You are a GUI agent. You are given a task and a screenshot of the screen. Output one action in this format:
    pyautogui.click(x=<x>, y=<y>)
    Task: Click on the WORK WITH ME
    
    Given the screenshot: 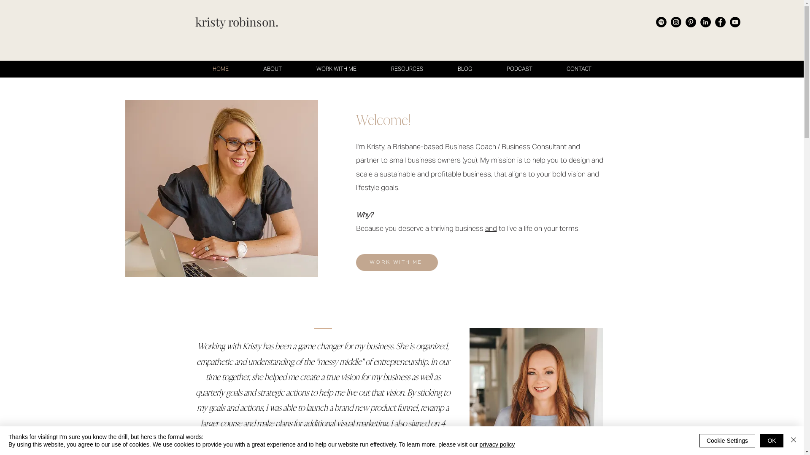 What is the action you would take?
    pyautogui.click(x=336, y=69)
    